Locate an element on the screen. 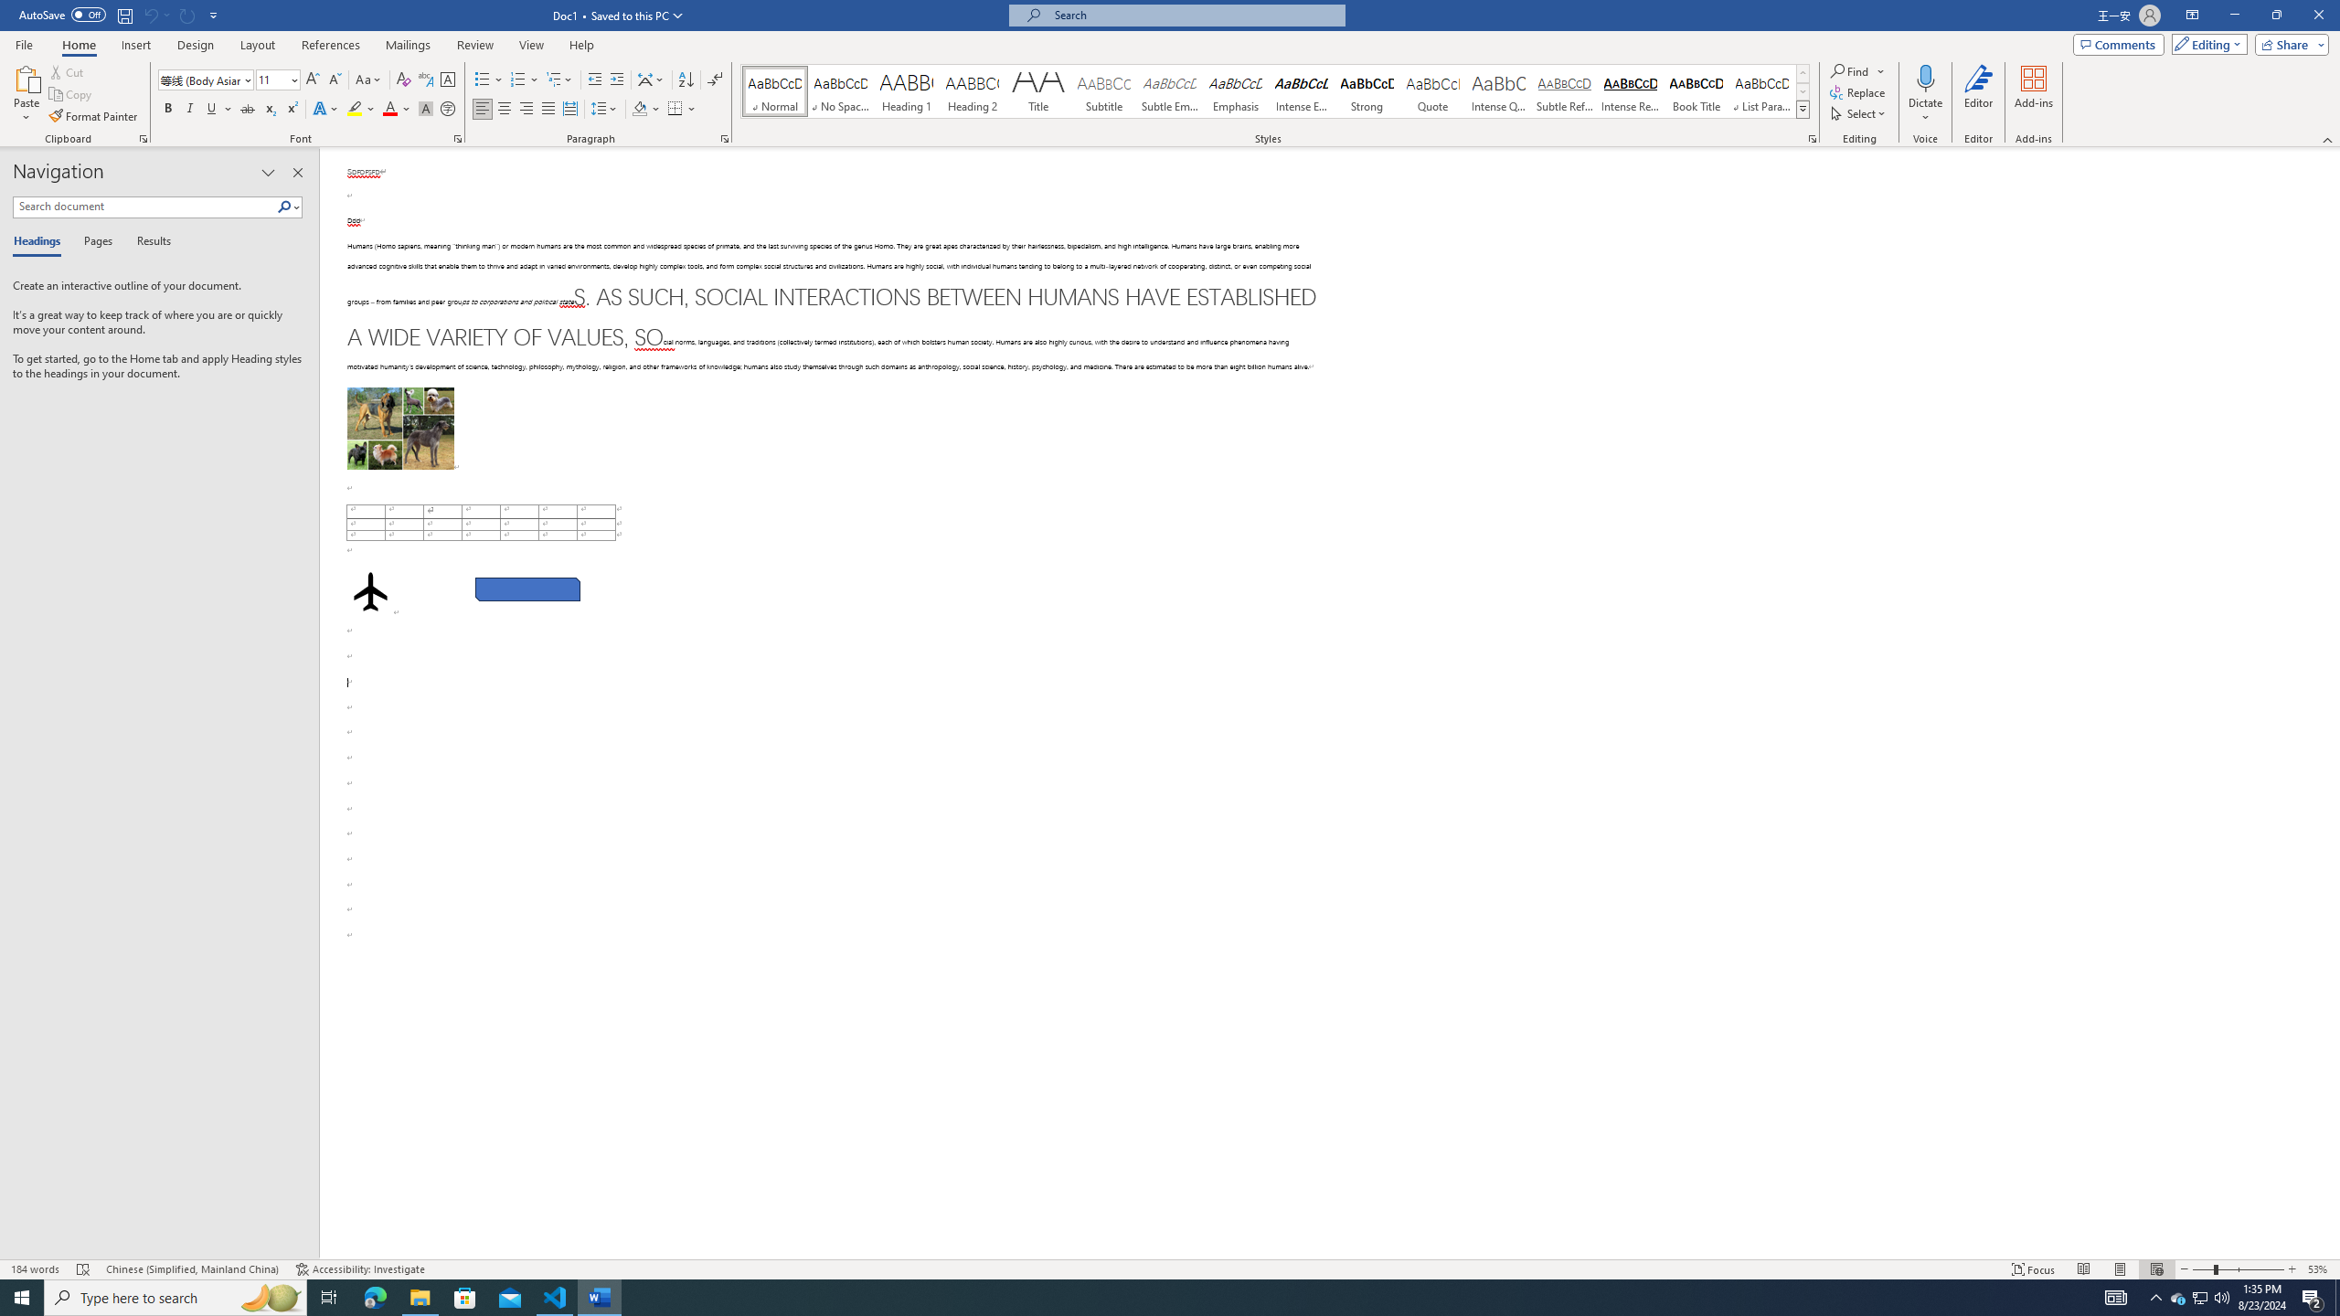 This screenshot has height=1316, width=2340. Subtle Reference is located at coordinates (1565, 91).